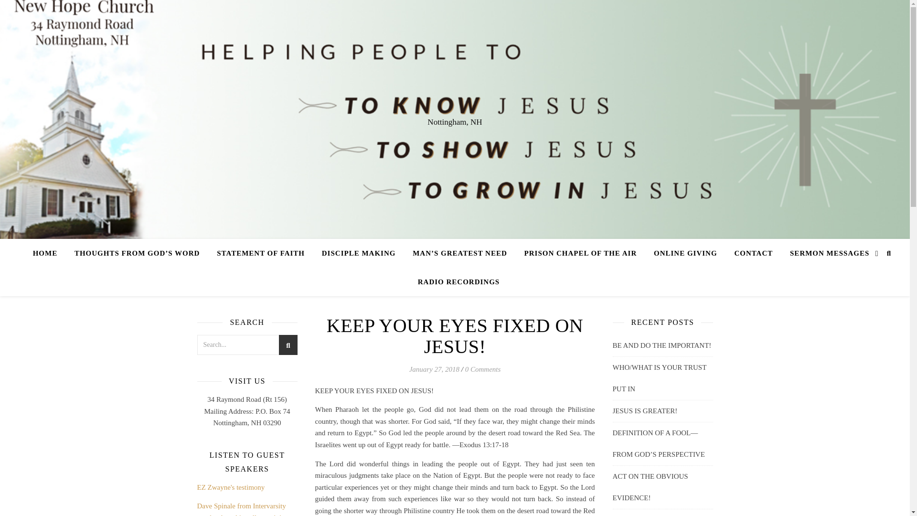  I want to click on STATEMENT OF FAITH, so click(261, 253).